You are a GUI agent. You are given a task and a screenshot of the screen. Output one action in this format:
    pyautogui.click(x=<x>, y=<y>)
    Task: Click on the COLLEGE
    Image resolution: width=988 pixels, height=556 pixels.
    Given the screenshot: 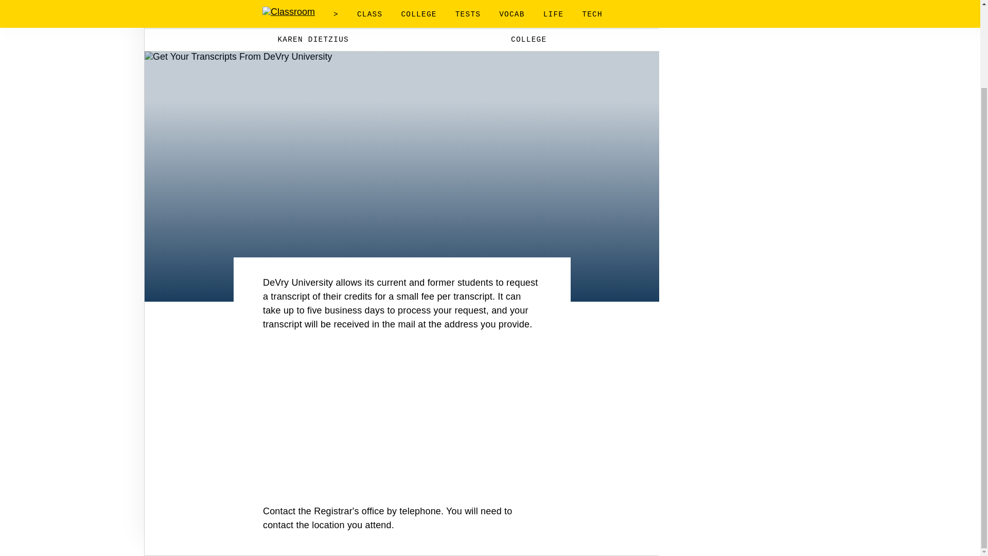 What is the action you would take?
    pyautogui.click(x=522, y=39)
    